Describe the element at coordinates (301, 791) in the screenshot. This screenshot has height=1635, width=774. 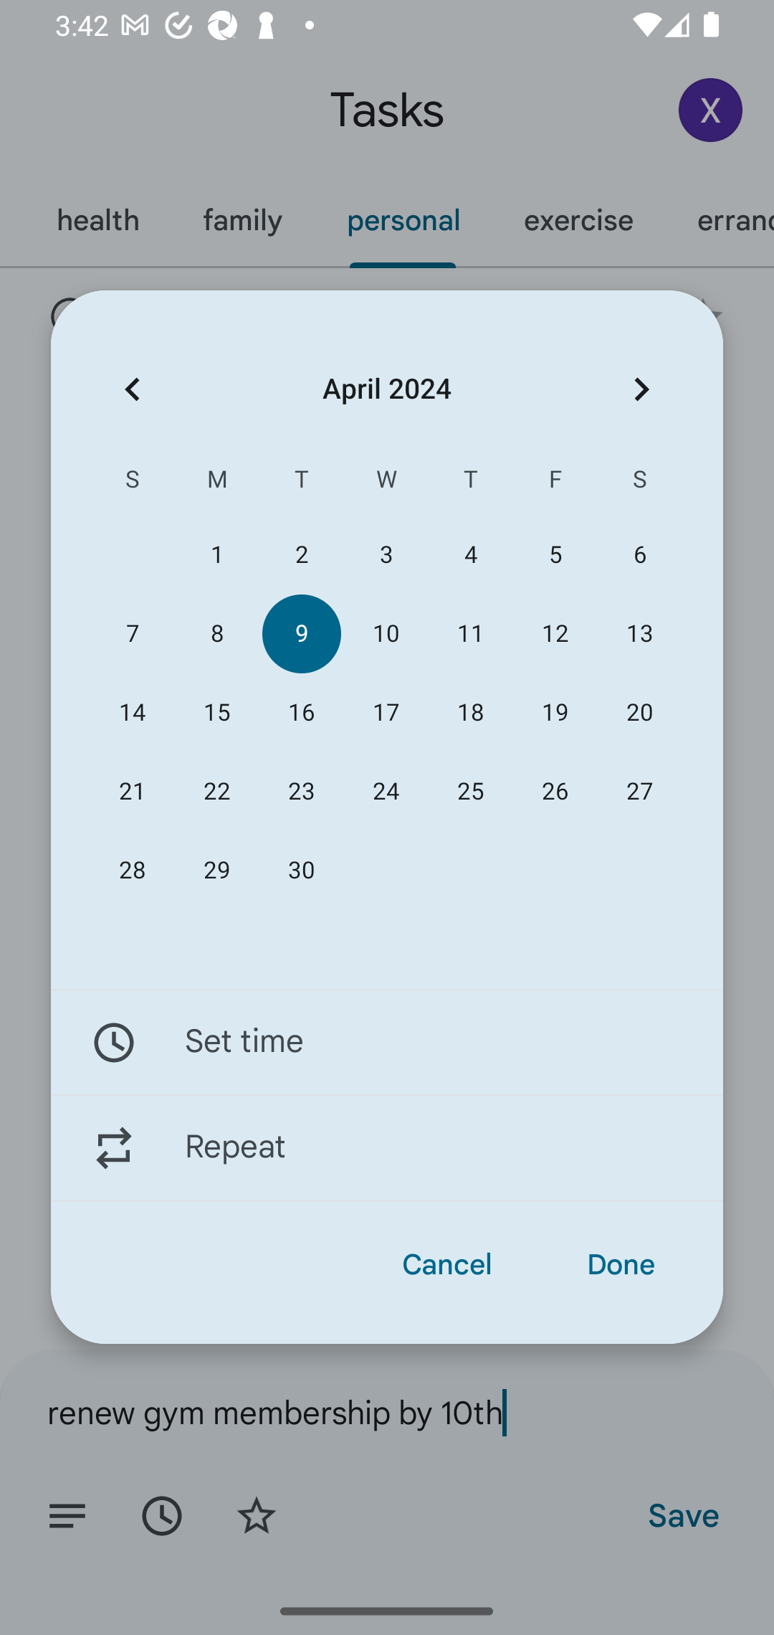
I see `23 23 April 2024` at that location.